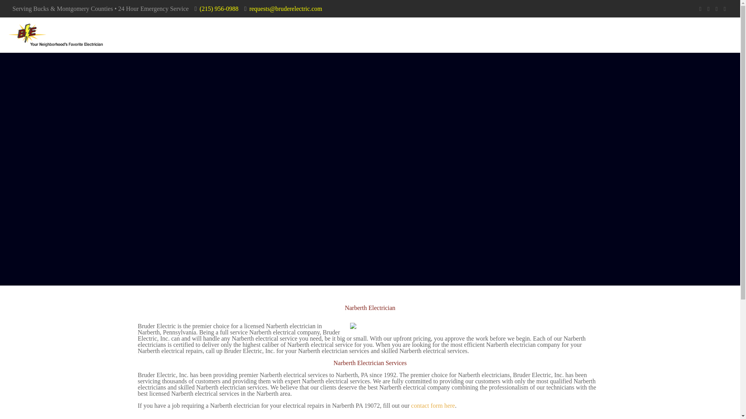  What do you see at coordinates (654, 35) in the screenshot?
I see `COMMERCIAL` at bounding box center [654, 35].